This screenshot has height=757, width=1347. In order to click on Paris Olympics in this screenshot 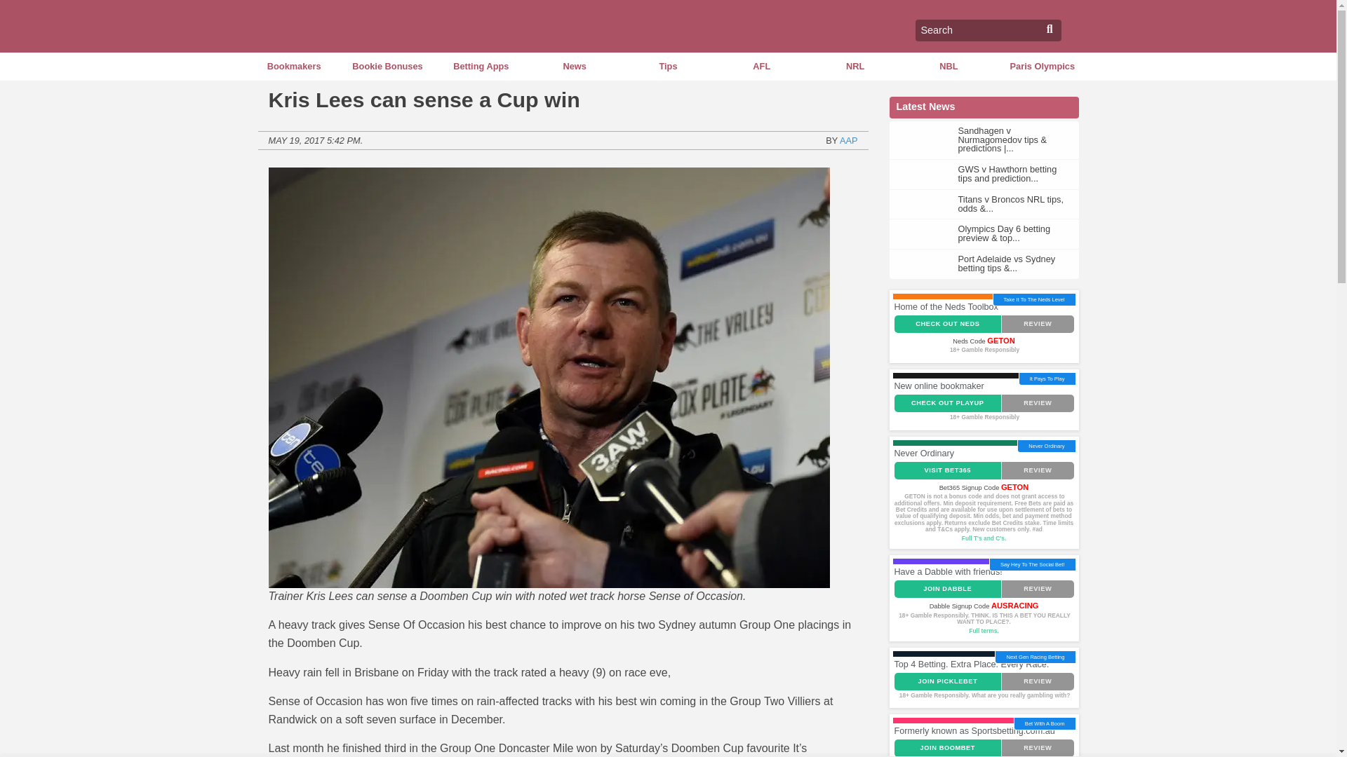, I will do `click(1041, 66)`.